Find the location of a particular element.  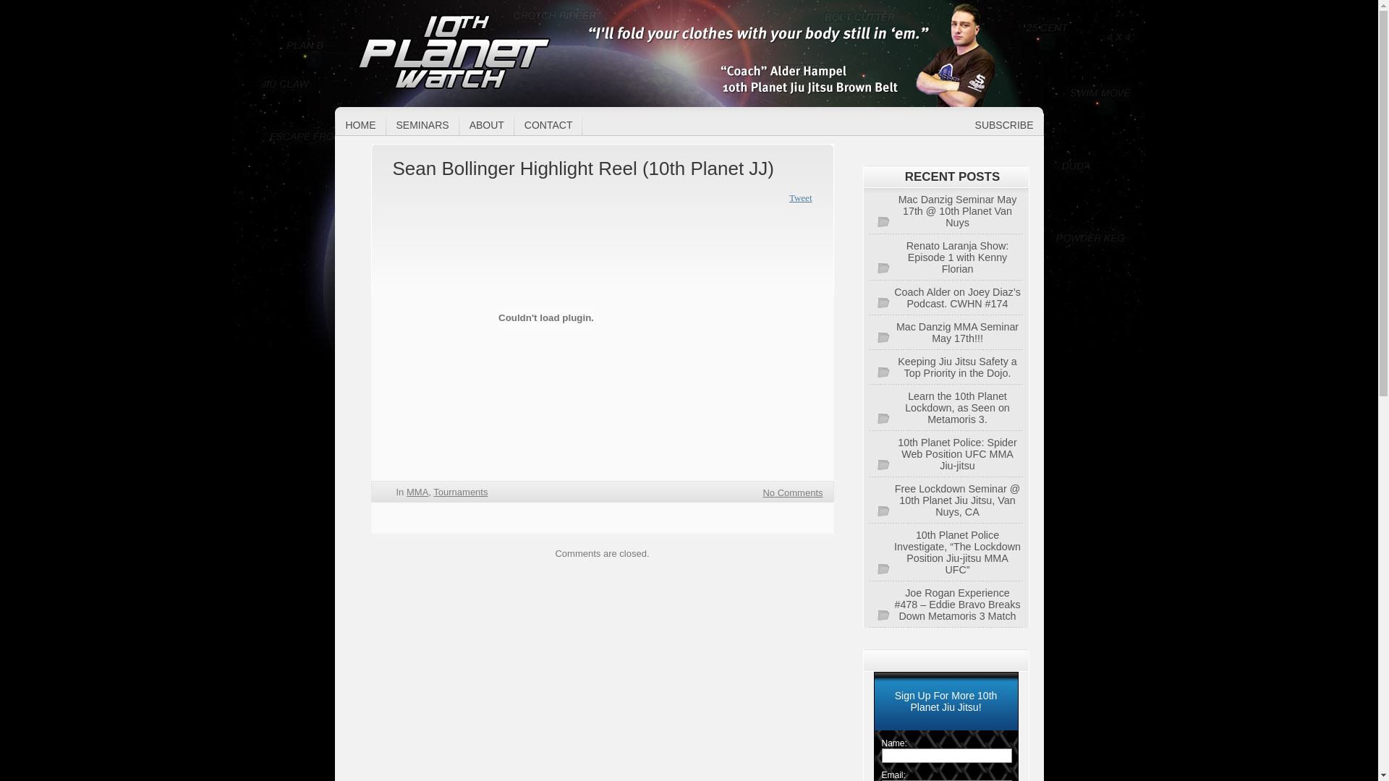

Mac Danzig Seminar May 17th @ 10th Planet Van Nuys is located at coordinates (946, 211).